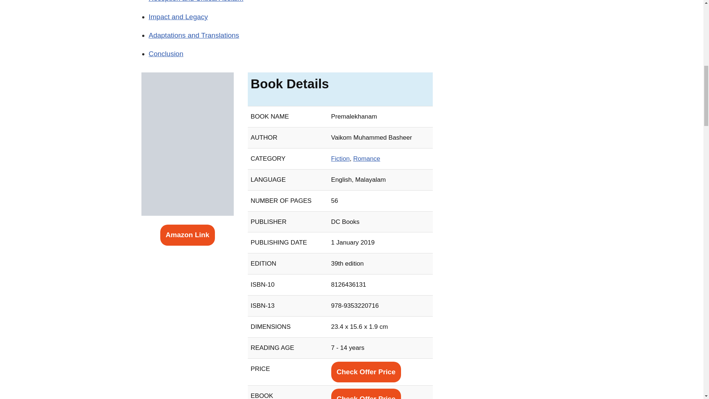  I want to click on Check Offer Price, so click(366, 394).